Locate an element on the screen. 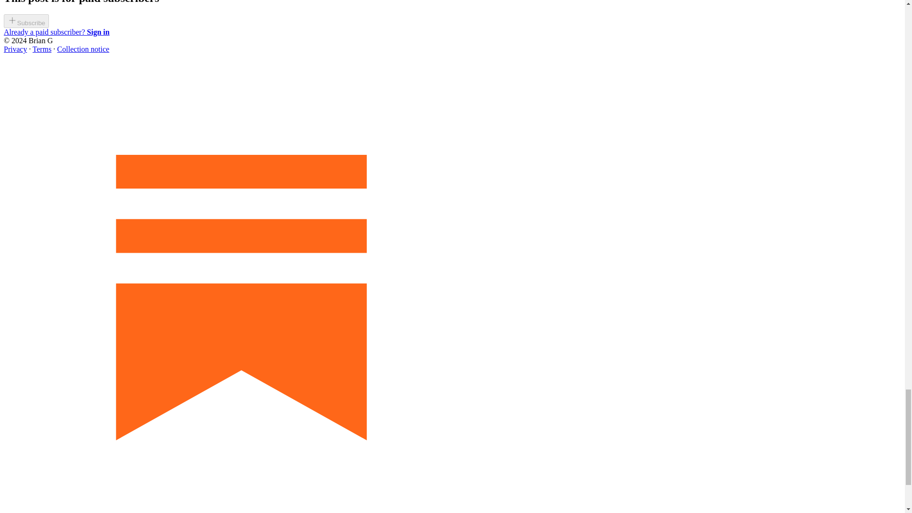 This screenshot has height=513, width=912. Subscribe is located at coordinates (26, 22).